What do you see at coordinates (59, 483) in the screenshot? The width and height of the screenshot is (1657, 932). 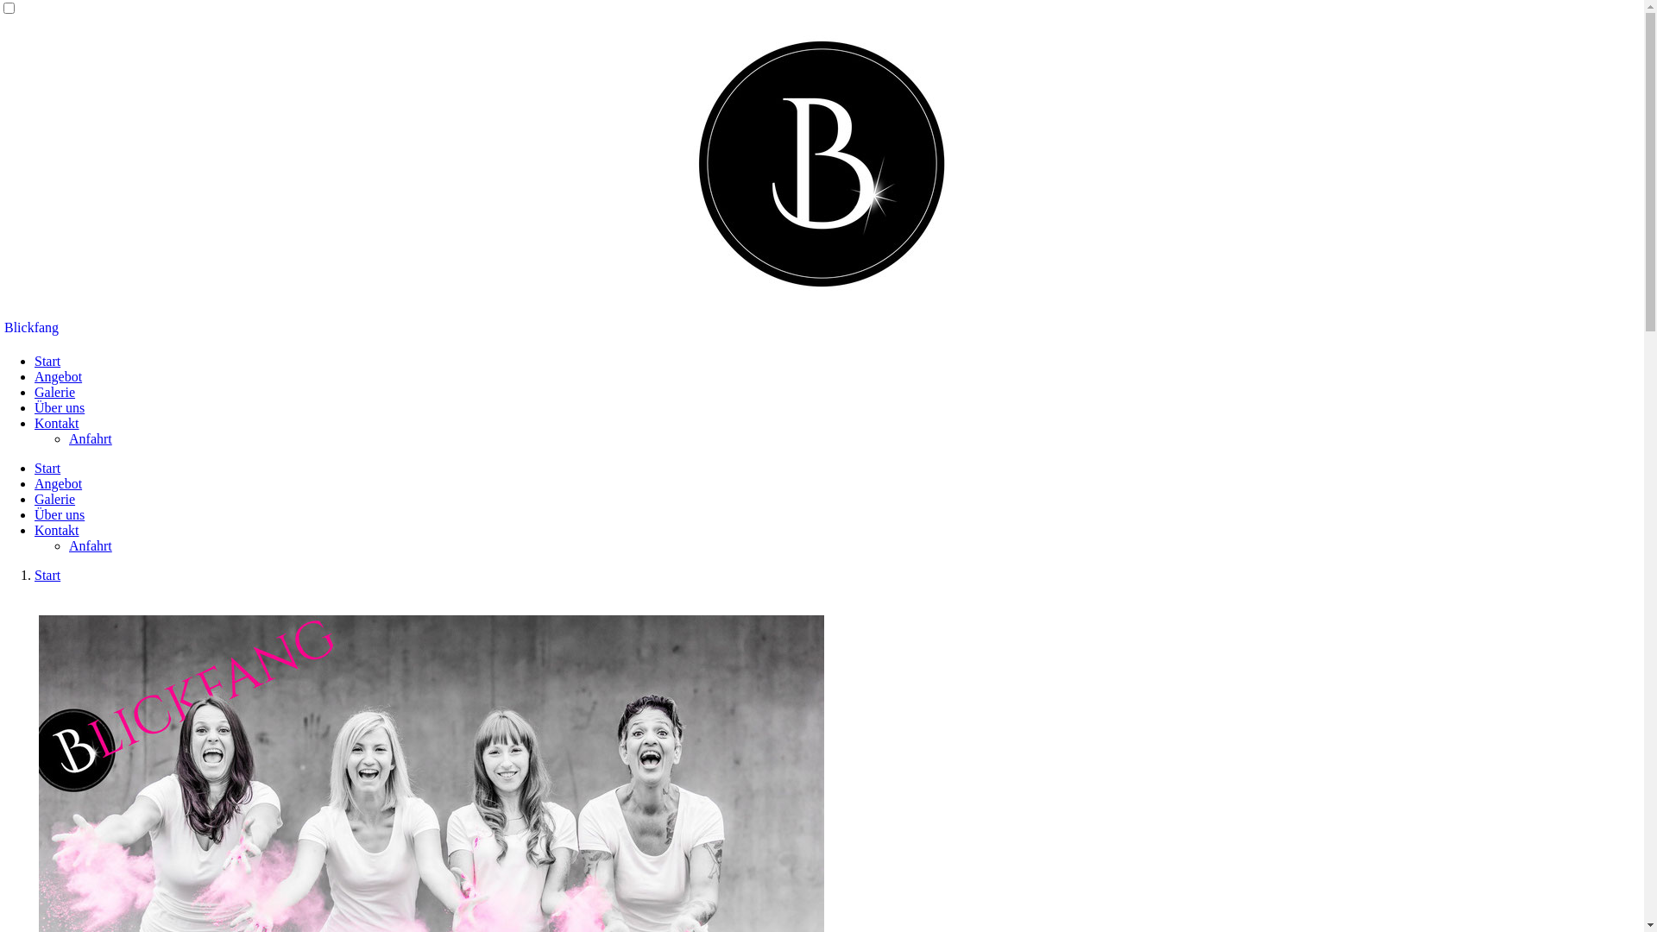 I see `Angebot` at bounding box center [59, 483].